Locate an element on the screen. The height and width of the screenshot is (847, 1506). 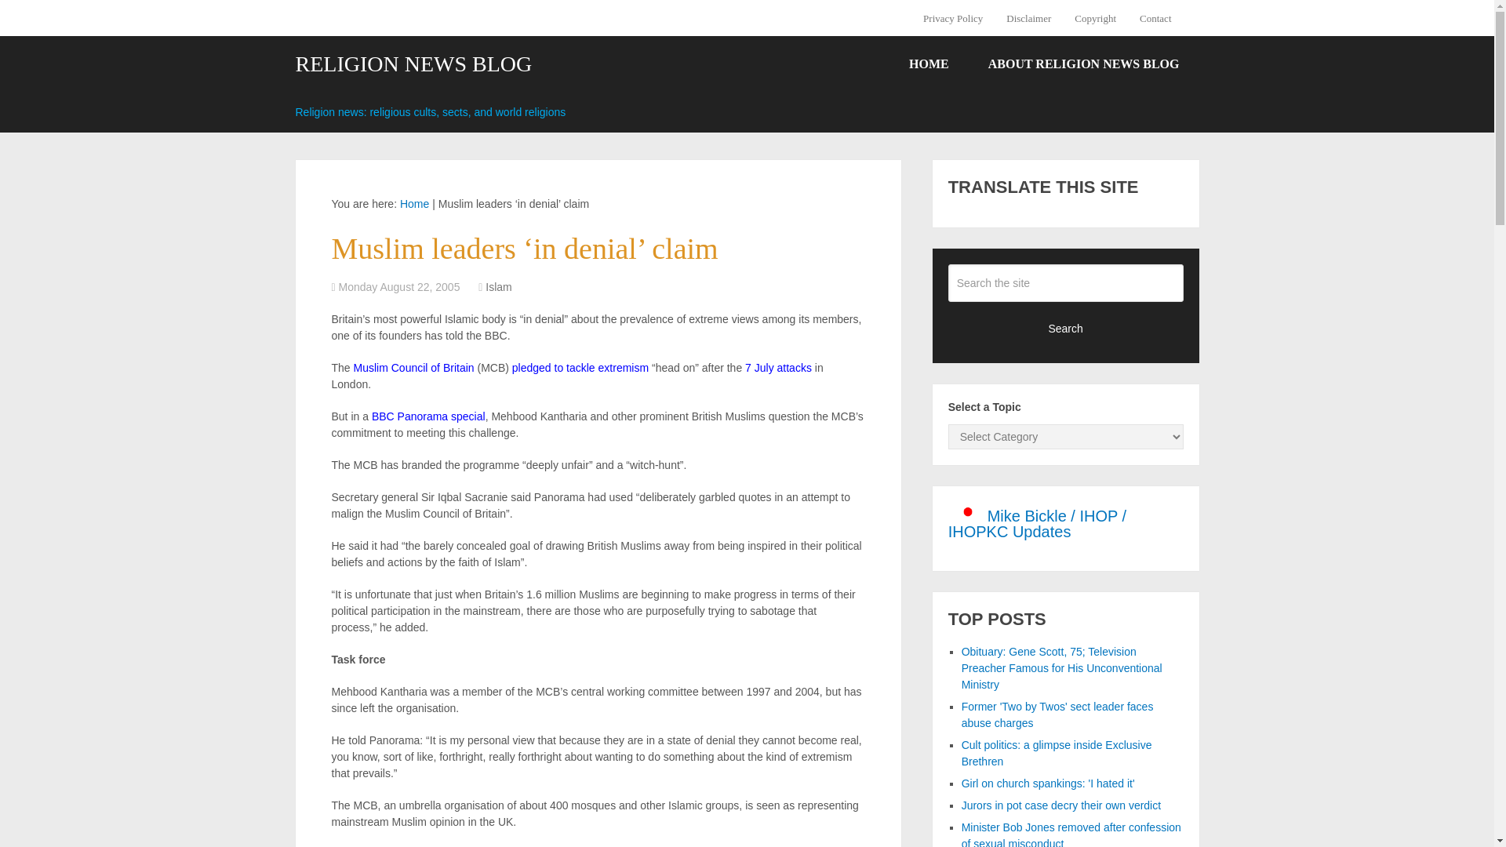
Privacy Policy is located at coordinates (959, 18).